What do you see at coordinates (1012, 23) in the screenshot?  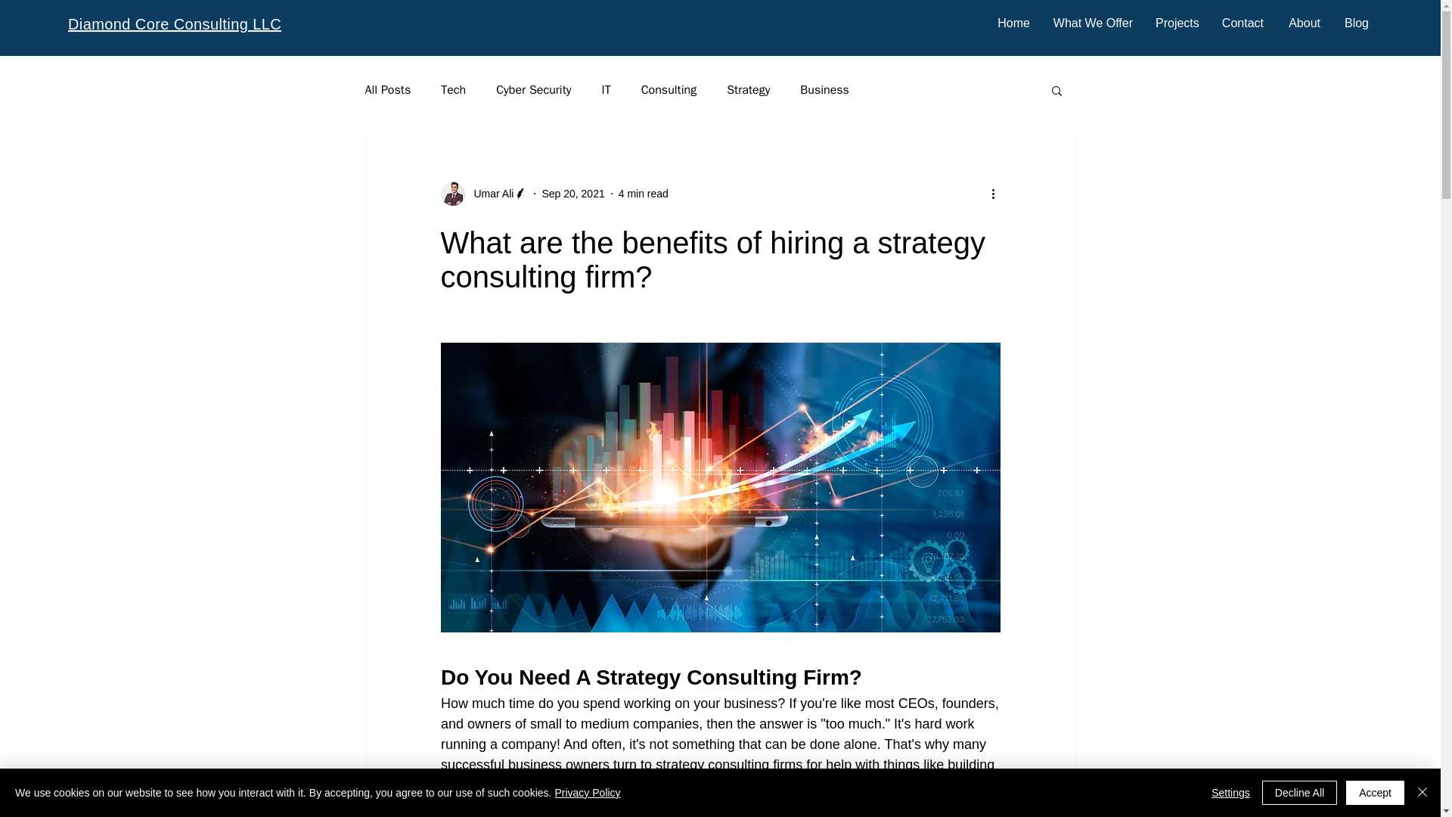 I see `Home` at bounding box center [1012, 23].